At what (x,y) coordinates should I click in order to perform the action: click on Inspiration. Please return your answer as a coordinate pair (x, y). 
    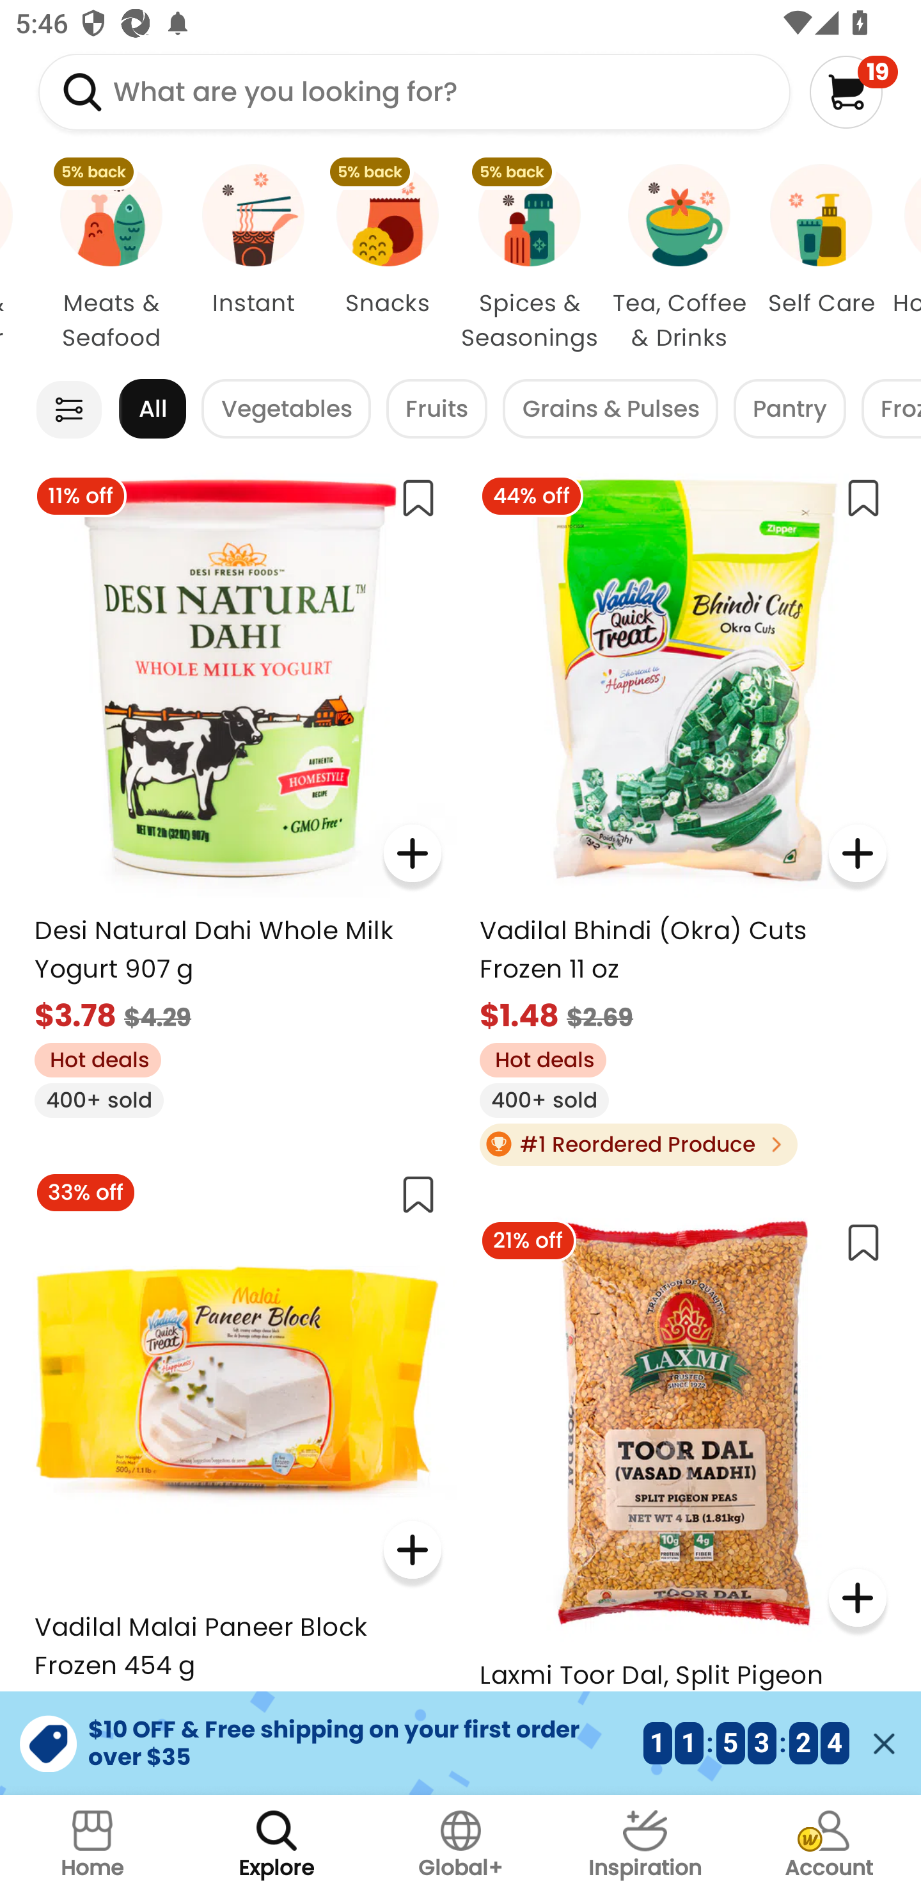
    Looking at the image, I should click on (645, 1845).